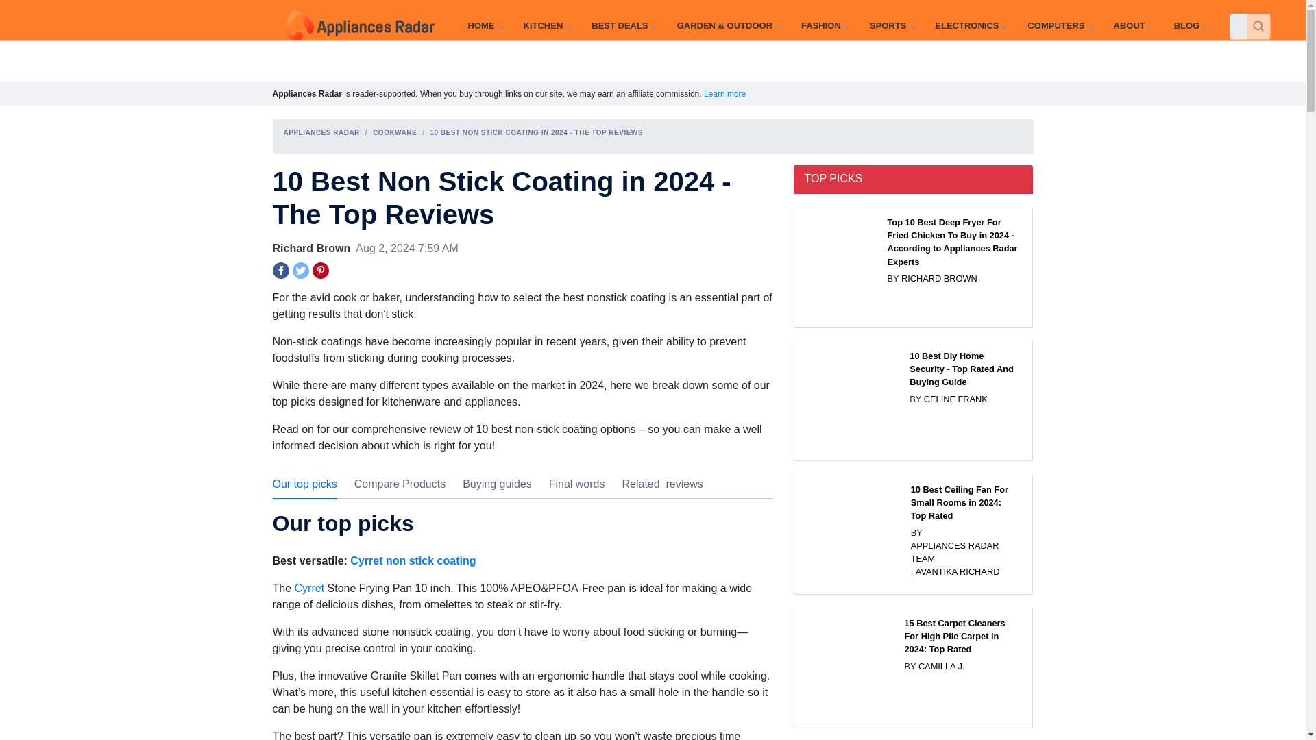  Describe the element at coordinates (577, 484) in the screenshot. I see `Final words` at that location.